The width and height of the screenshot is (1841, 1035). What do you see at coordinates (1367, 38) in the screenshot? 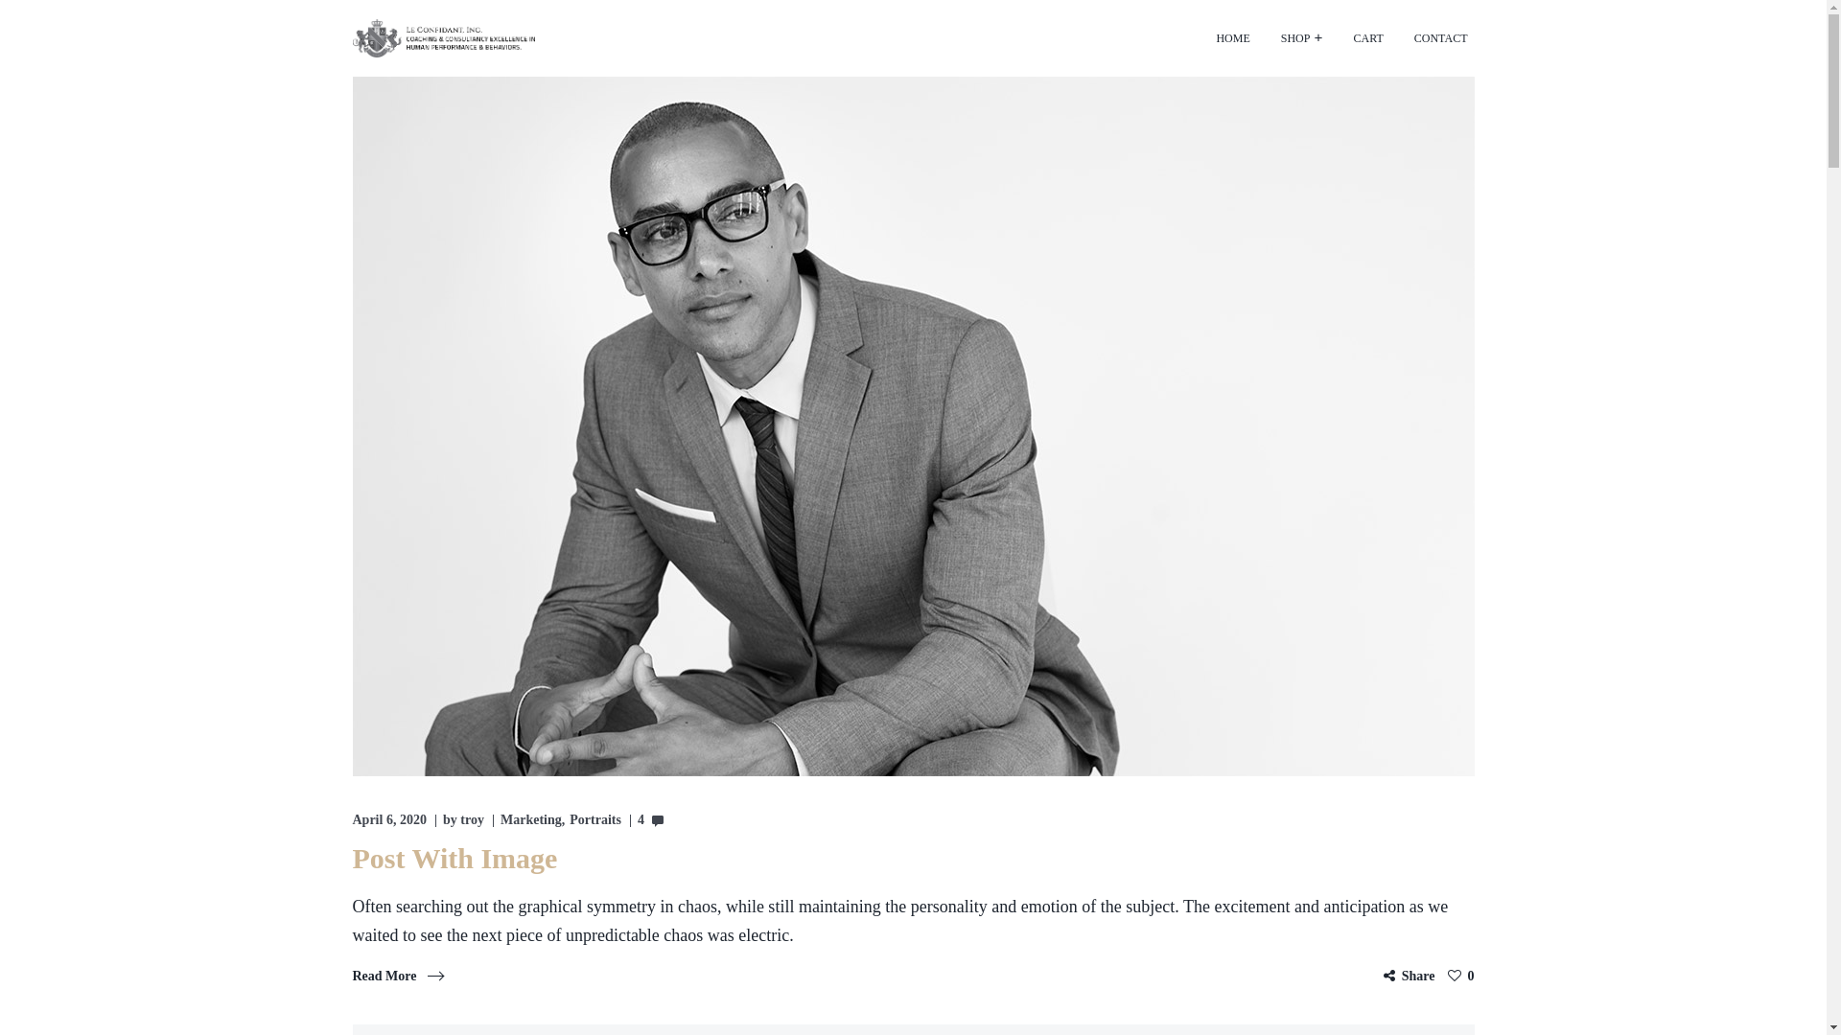
I see `CART` at bounding box center [1367, 38].